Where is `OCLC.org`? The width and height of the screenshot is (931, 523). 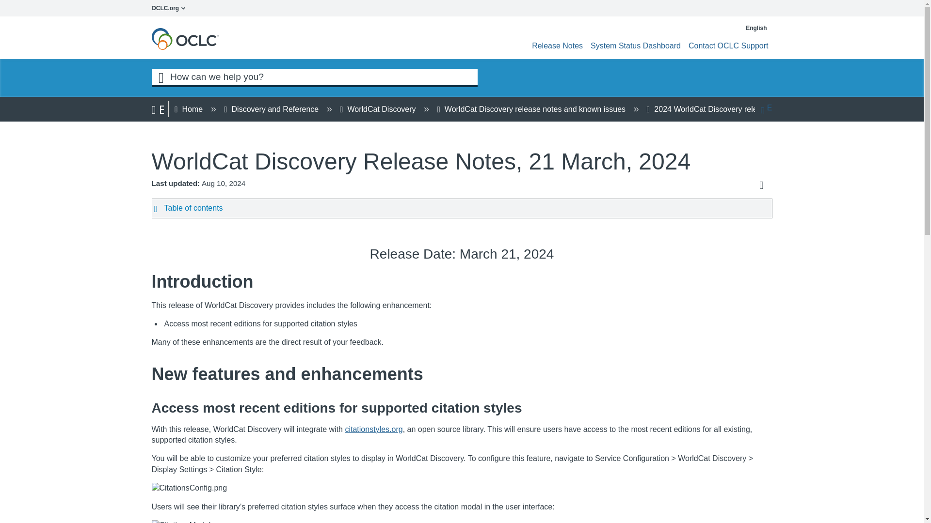
OCLC.org is located at coordinates (171, 8).